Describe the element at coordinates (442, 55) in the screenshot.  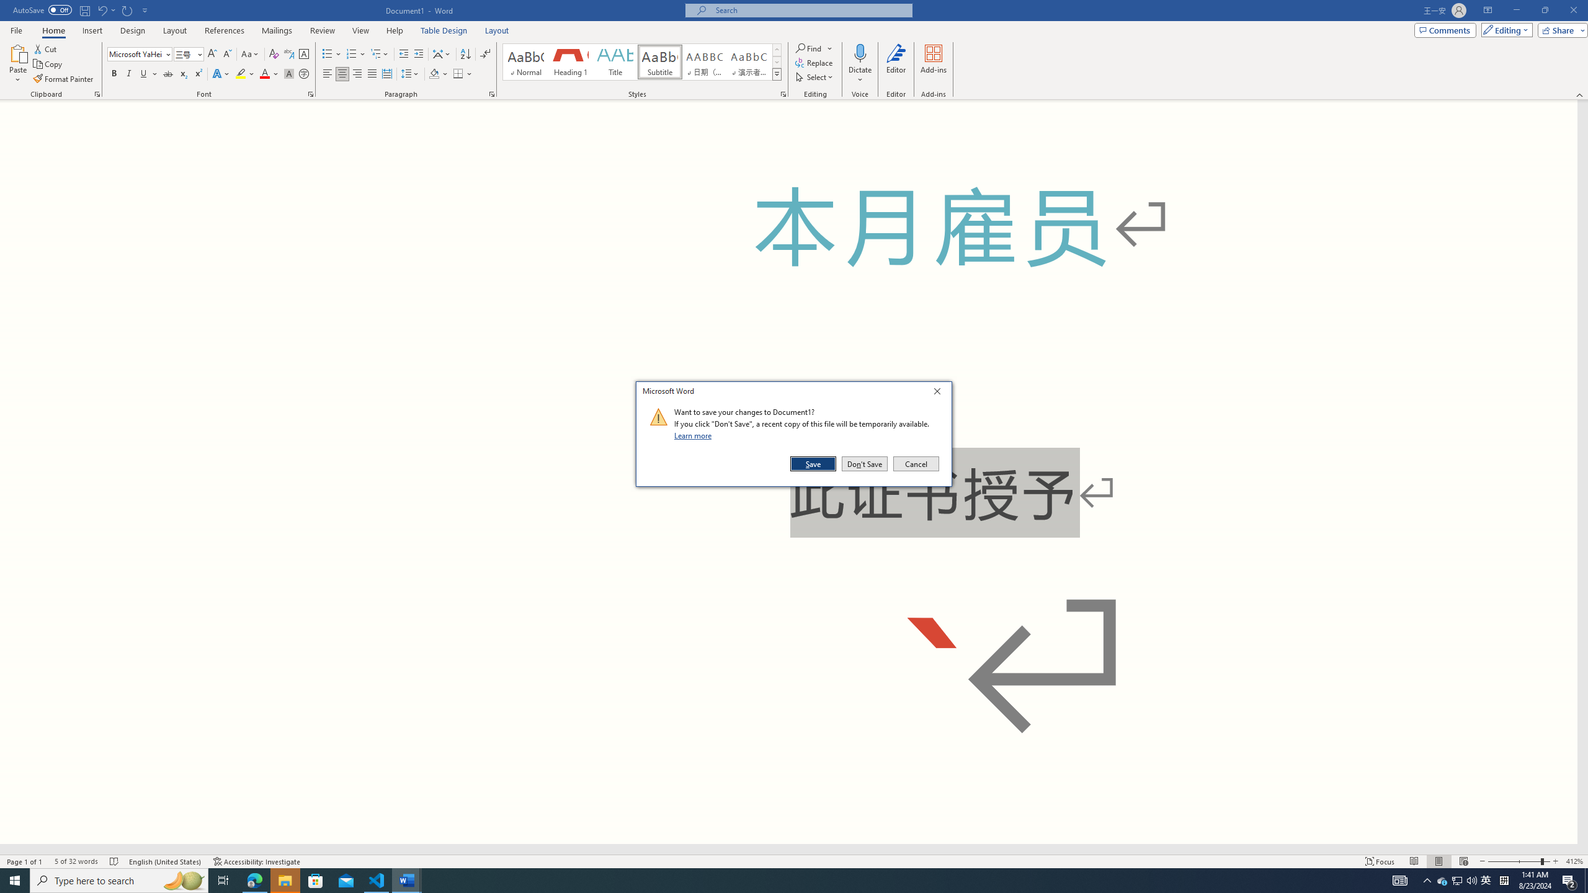
I see `Asian Layout` at that location.